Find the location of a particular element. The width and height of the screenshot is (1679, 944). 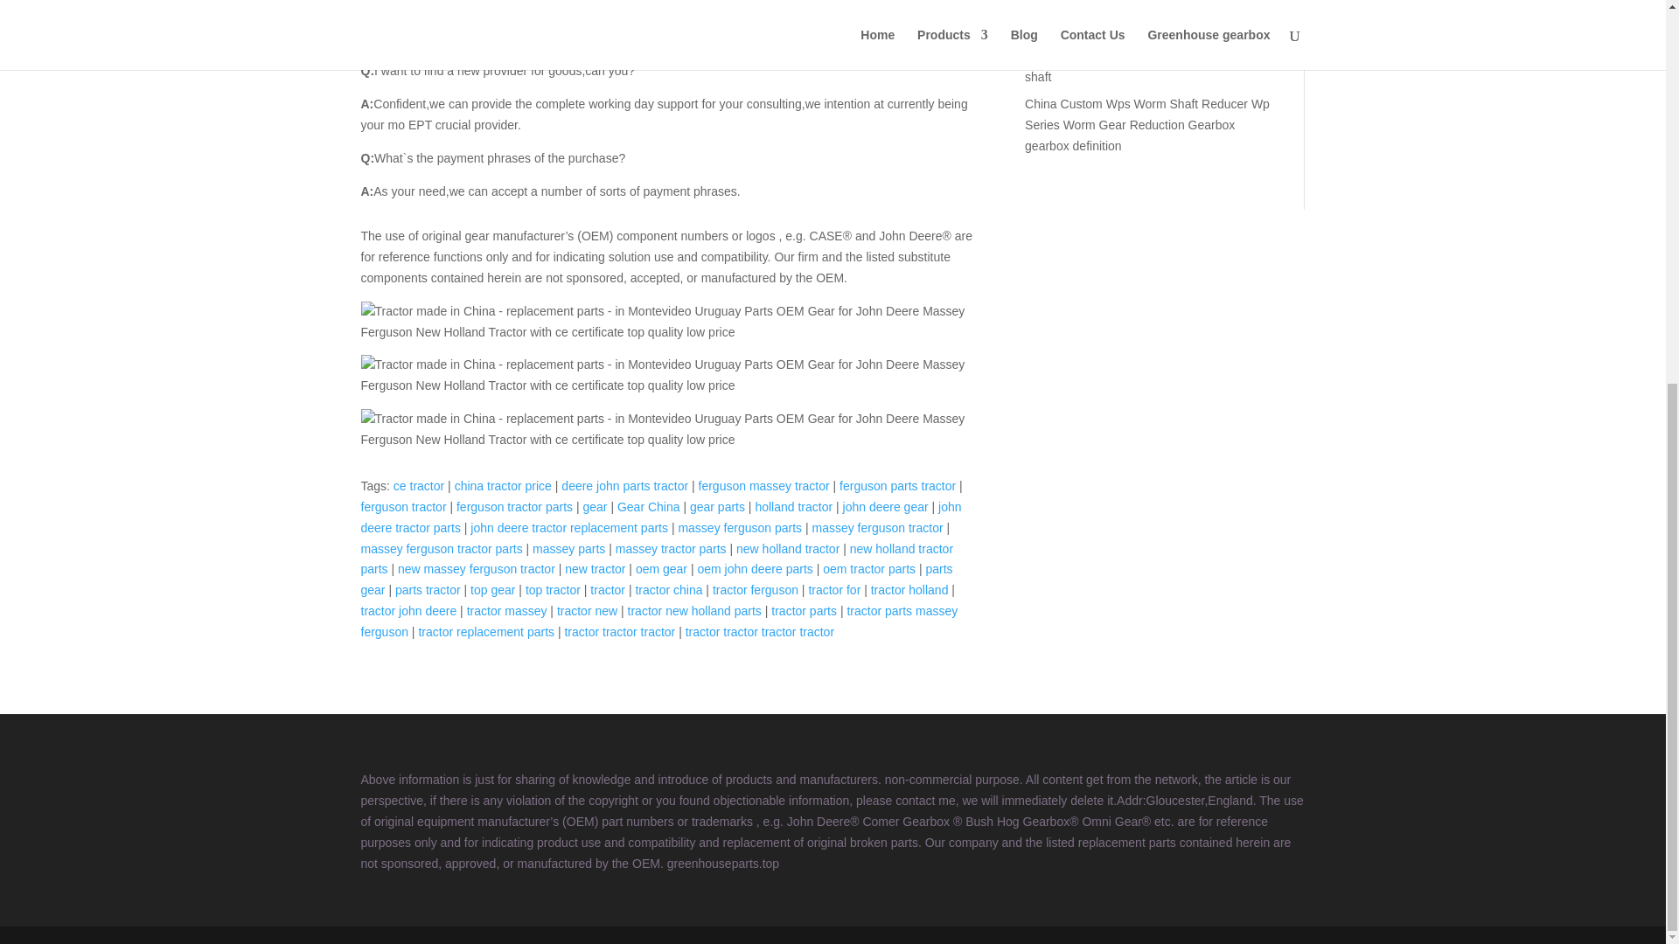

john deere tractor replacement parts is located at coordinates (568, 528).